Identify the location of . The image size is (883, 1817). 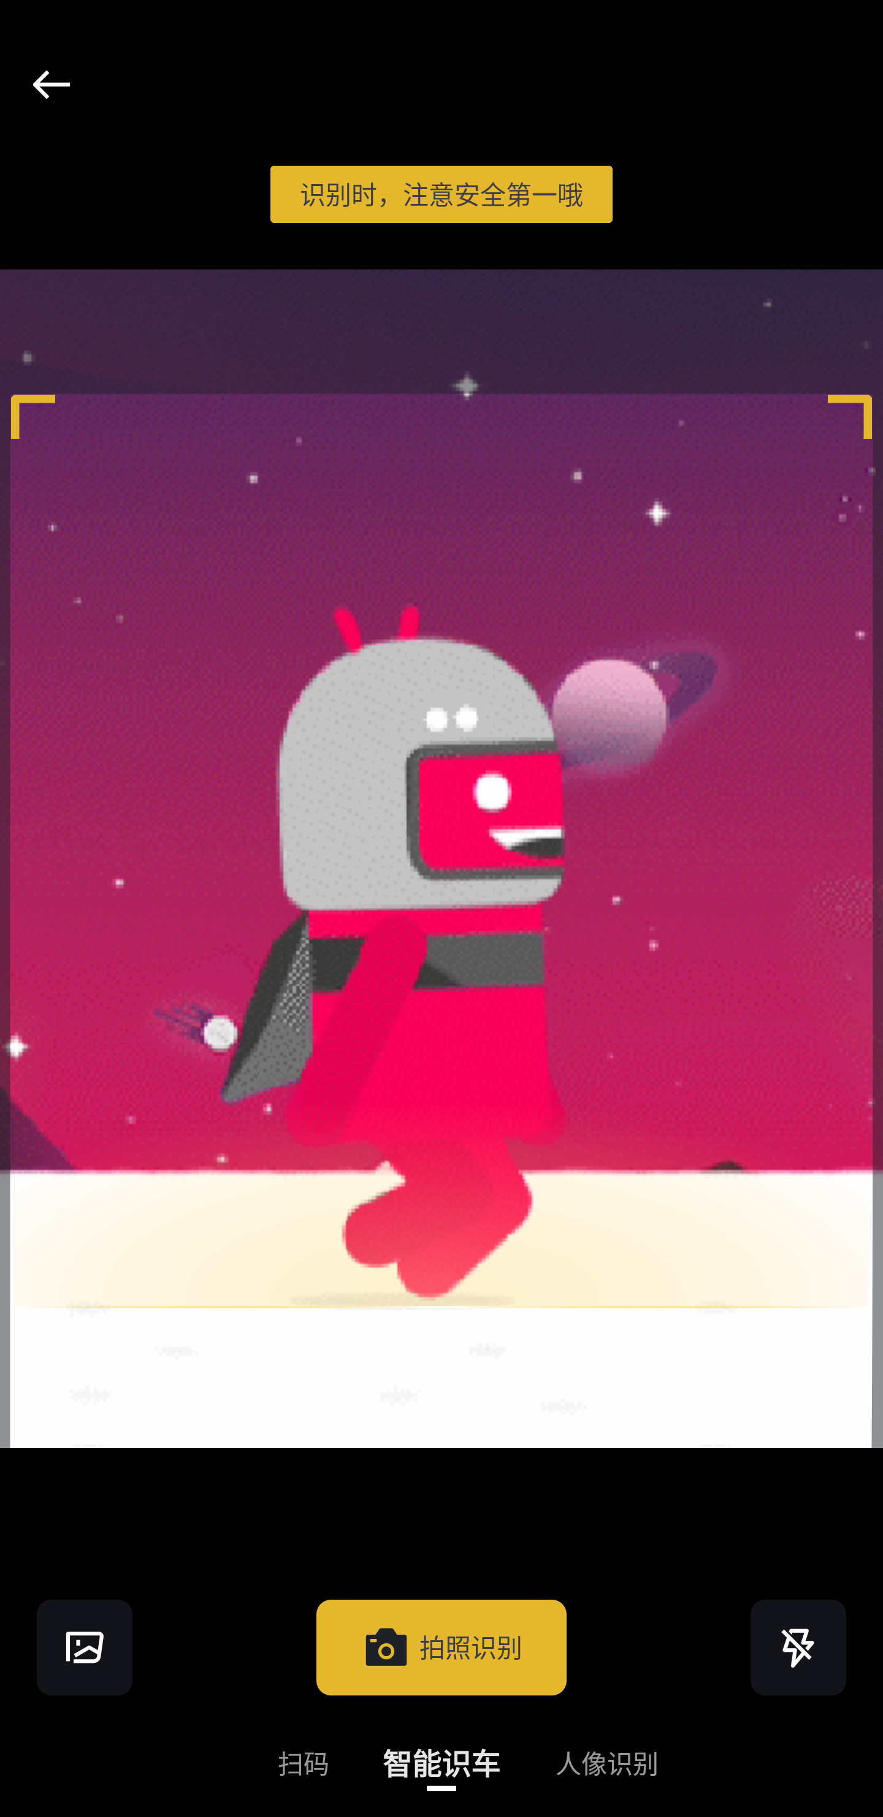
(85, 1646).